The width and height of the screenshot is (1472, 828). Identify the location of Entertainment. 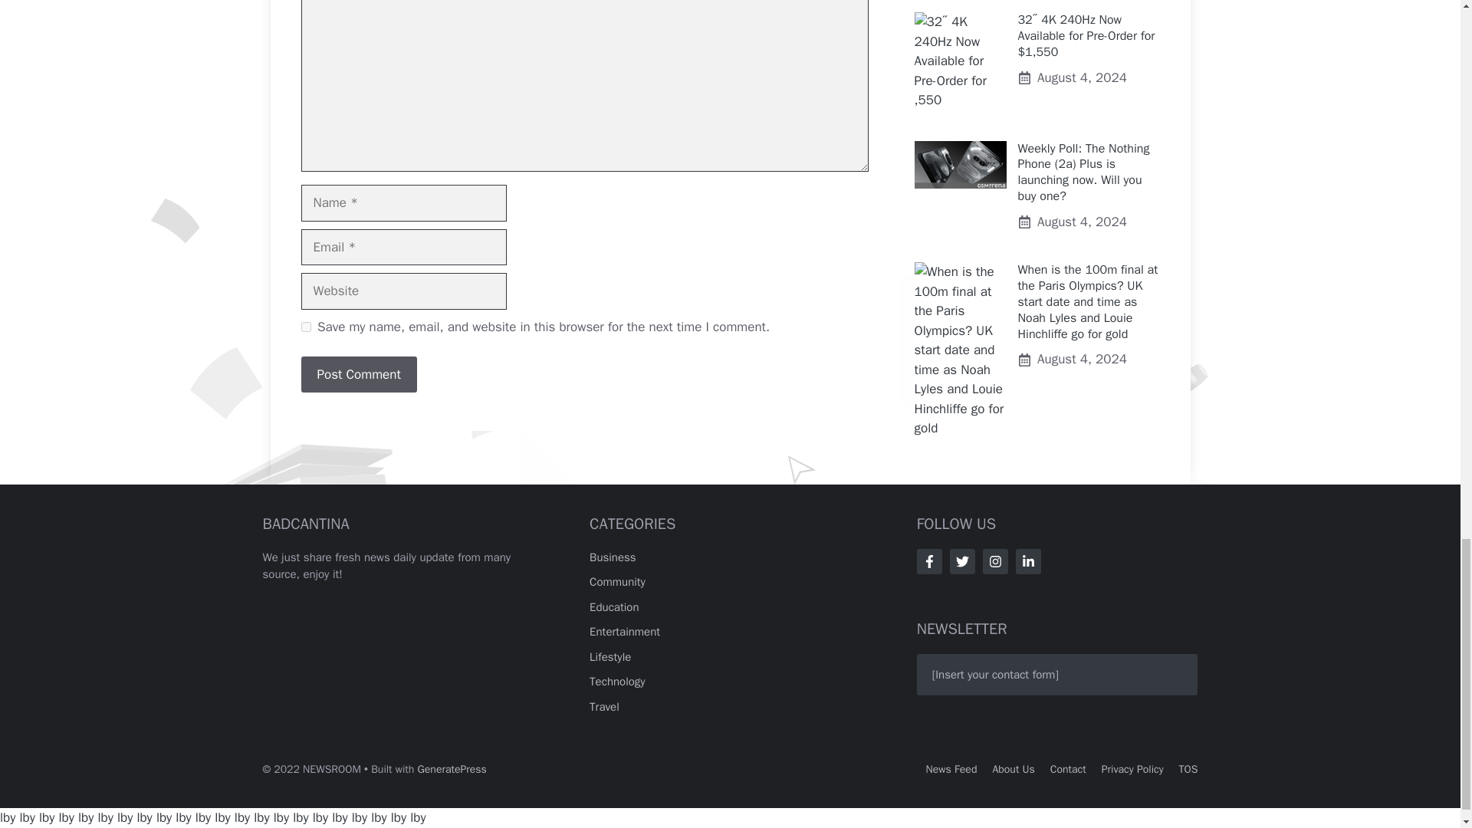
(624, 632).